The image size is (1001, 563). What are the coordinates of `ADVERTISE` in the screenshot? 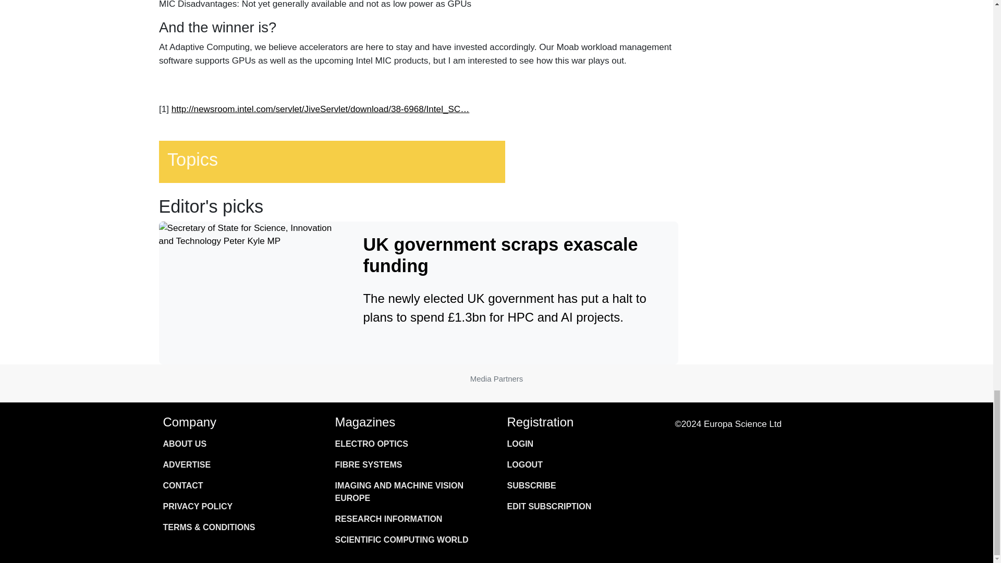 It's located at (238, 464).